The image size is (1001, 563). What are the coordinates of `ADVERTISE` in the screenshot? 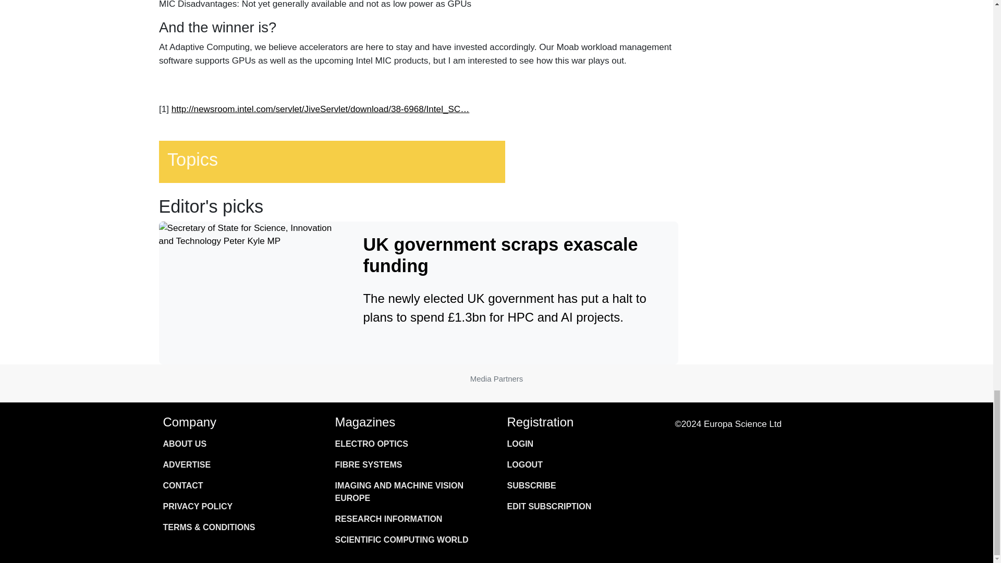 It's located at (238, 464).